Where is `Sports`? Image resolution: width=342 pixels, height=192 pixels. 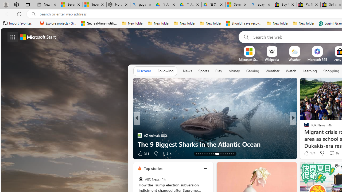
Sports is located at coordinates (203, 71).